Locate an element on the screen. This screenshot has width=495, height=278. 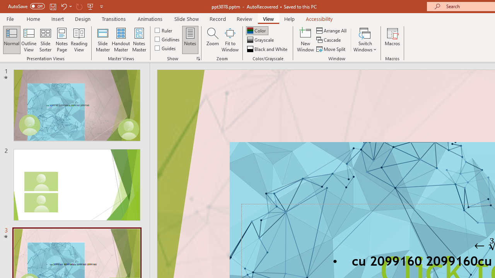
Notes Master is located at coordinates (139, 39).